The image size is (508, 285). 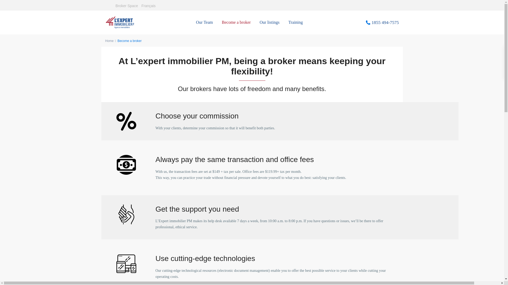 What do you see at coordinates (127, 6) in the screenshot?
I see `Broker Space` at bounding box center [127, 6].